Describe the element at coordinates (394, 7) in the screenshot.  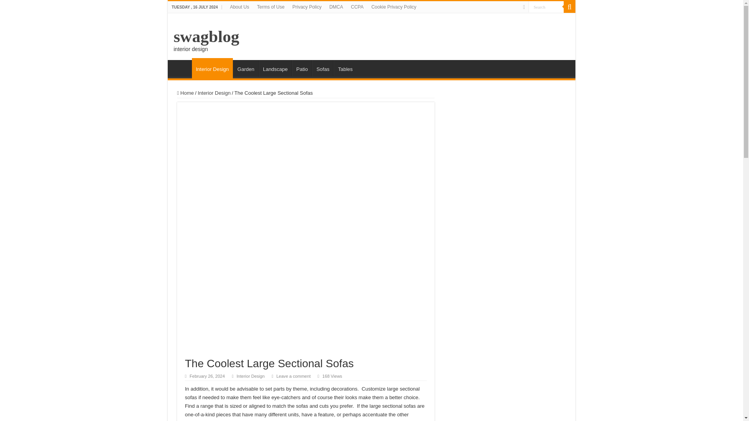
I see `Cookie Privacy Policy` at that location.